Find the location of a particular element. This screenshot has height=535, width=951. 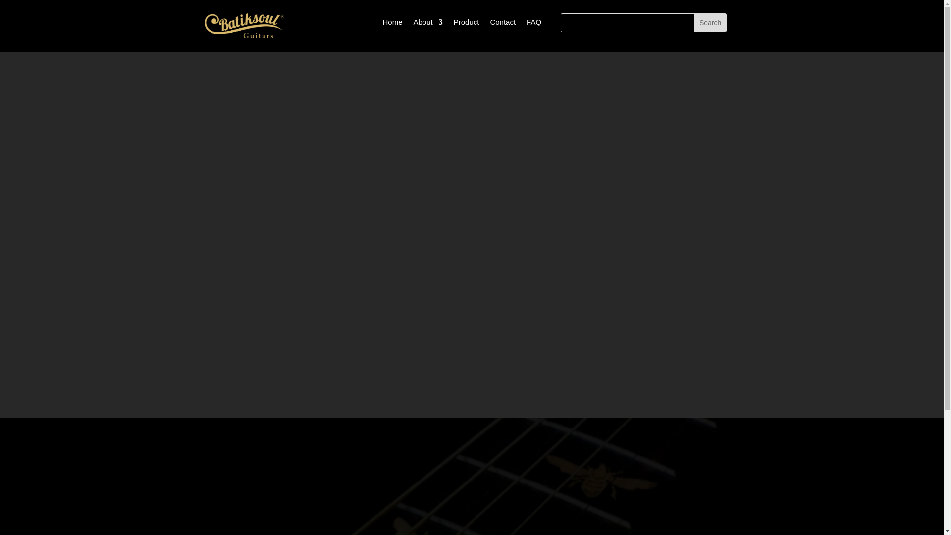

Contact is located at coordinates (502, 24).